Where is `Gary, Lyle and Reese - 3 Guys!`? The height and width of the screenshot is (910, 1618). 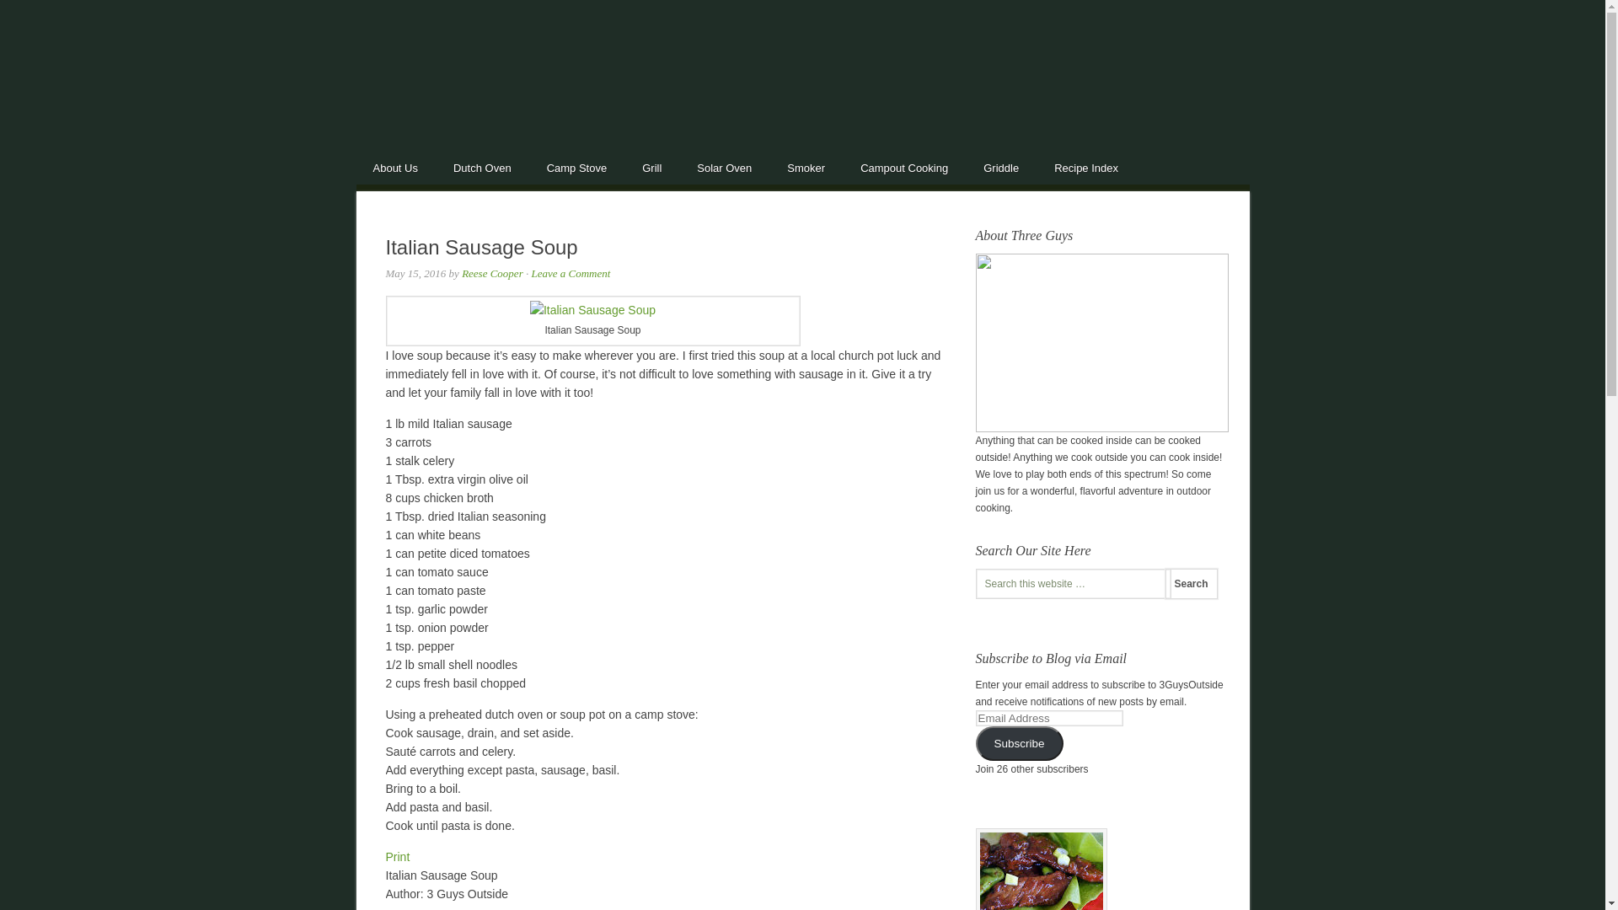
Gary, Lyle and Reese - 3 Guys! is located at coordinates (1102, 429).